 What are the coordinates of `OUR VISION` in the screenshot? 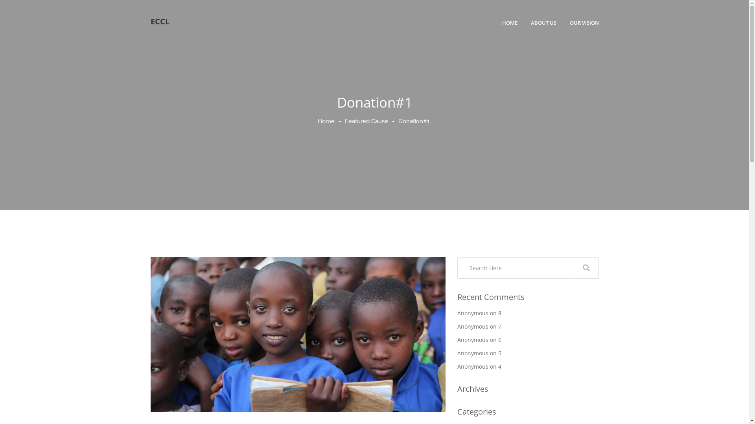 It's located at (584, 23).